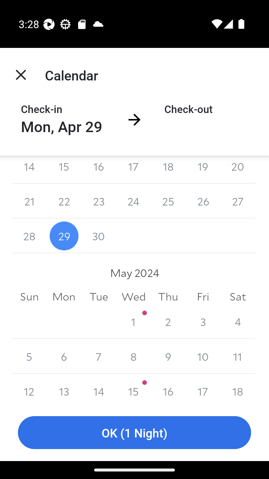 The width and height of the screenshot is (269, 479). Describe the element at coordinates (202, 201) in the screenshot. I see `26 26 April 2024` at that location.